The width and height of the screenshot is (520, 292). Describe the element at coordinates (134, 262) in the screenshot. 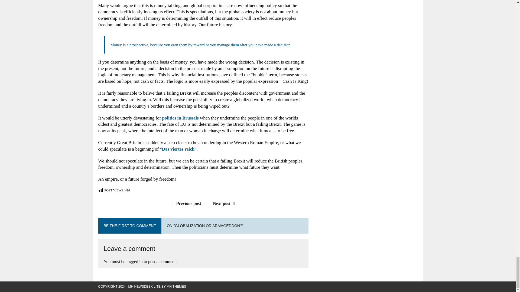

I see `logged in` at that location.